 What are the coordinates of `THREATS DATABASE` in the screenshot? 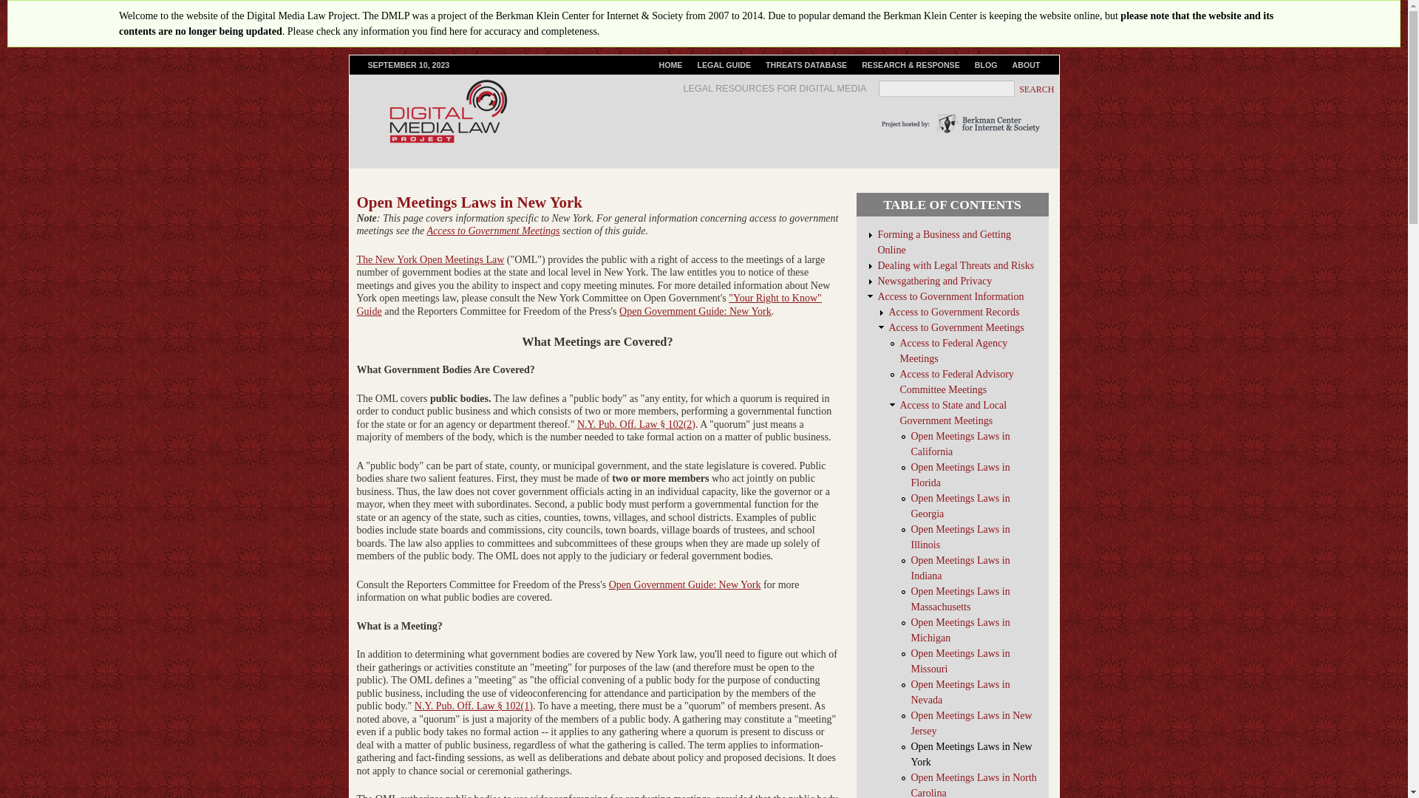 It's located at (806, 65).